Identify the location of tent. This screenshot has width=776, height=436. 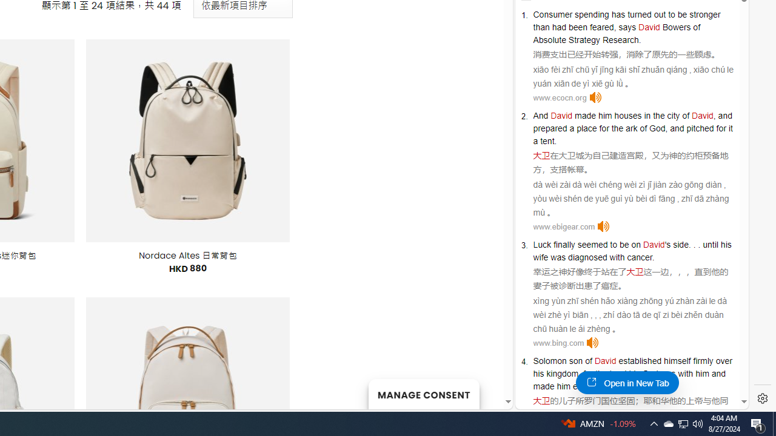
(547, 140).